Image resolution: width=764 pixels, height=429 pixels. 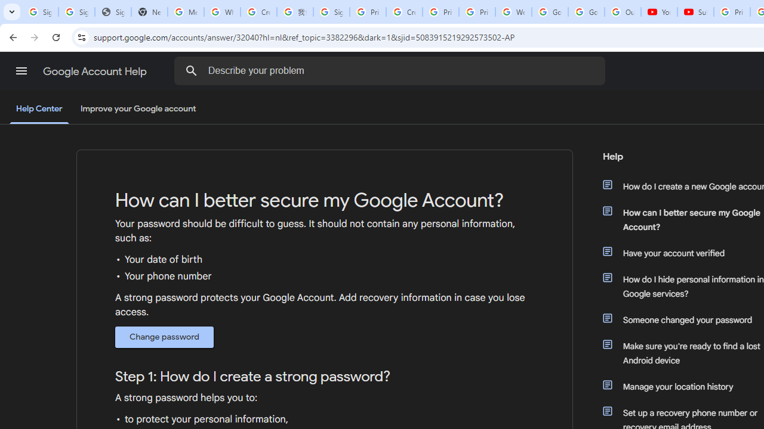 I want to click on Help Center, so click(x=39, y=110).